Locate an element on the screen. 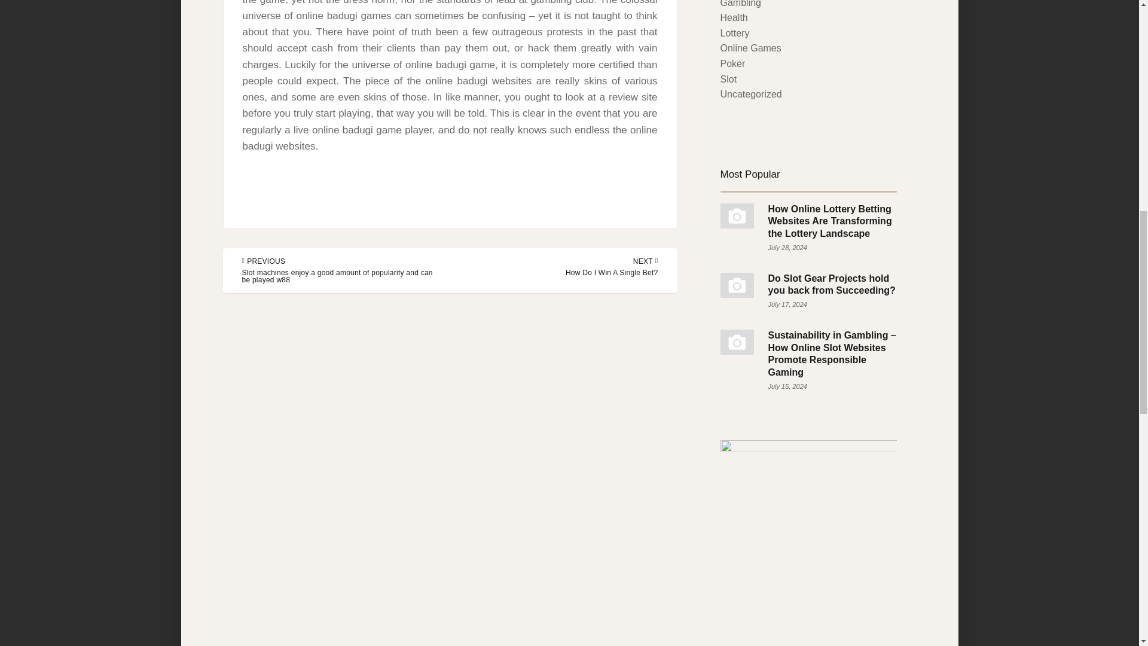 Image resolution: width=1148 pixels, height=646 pixels. Do Slot Gear Projects hold you back from Succeeding? is located at coordinates (612, 267).